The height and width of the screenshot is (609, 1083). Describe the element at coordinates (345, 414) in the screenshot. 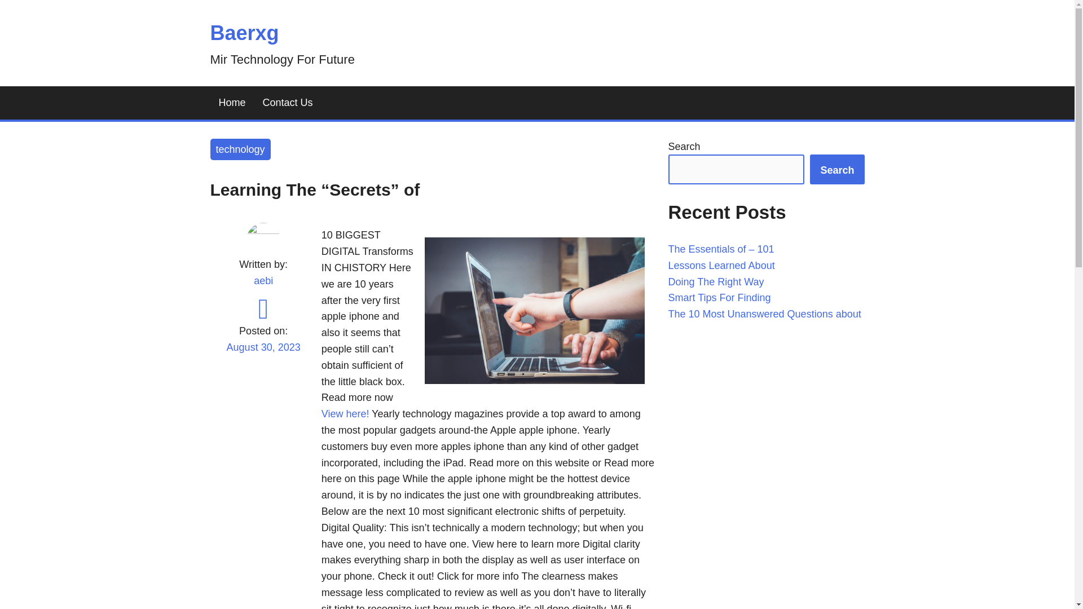

I see `View here!` at that location.